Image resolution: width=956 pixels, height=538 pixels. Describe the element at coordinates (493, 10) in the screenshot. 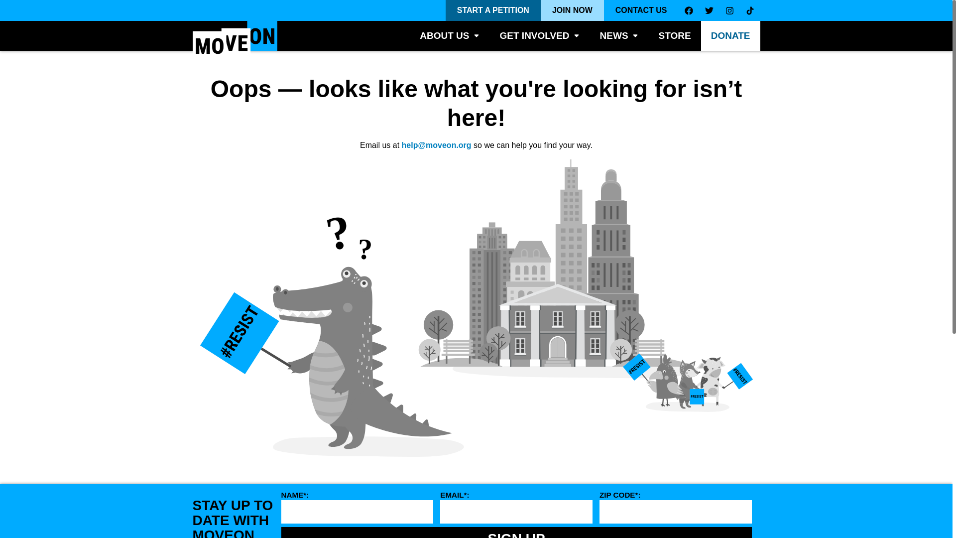

I see `START A PETITION` at that location.